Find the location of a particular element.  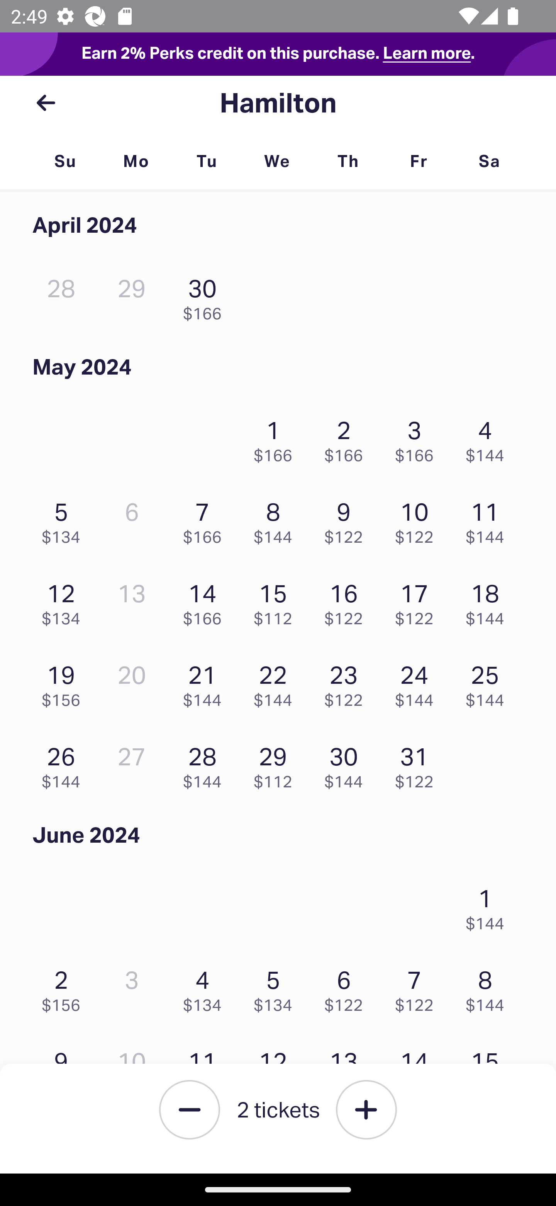

7 $122 is located at coordinates (418, 987).